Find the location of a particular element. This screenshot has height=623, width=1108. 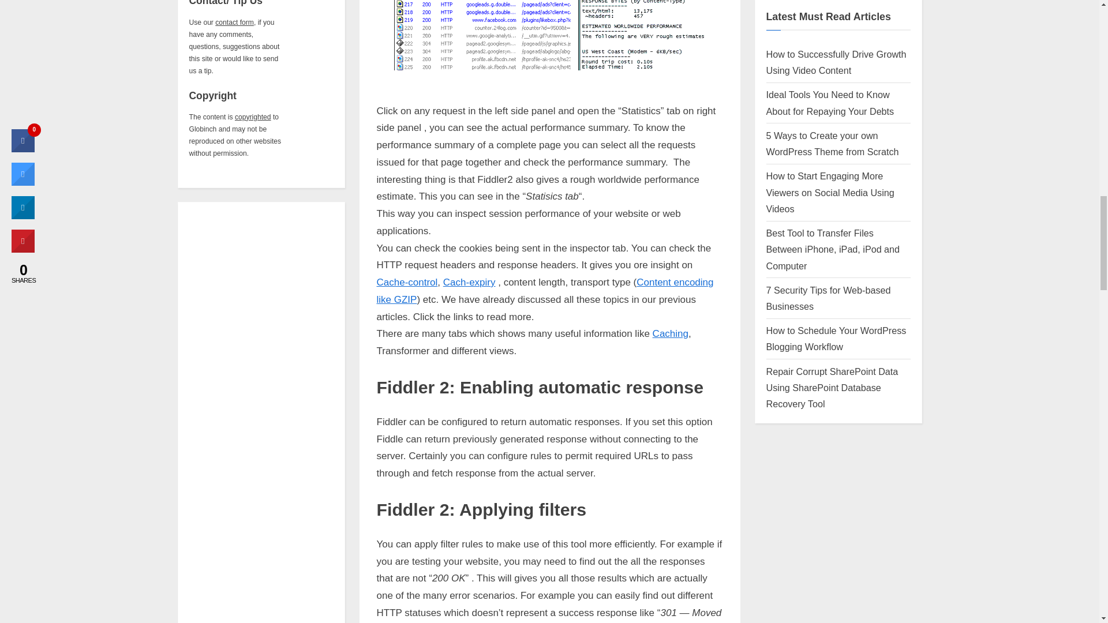

Cache-control is located at coordinates (407, 282).